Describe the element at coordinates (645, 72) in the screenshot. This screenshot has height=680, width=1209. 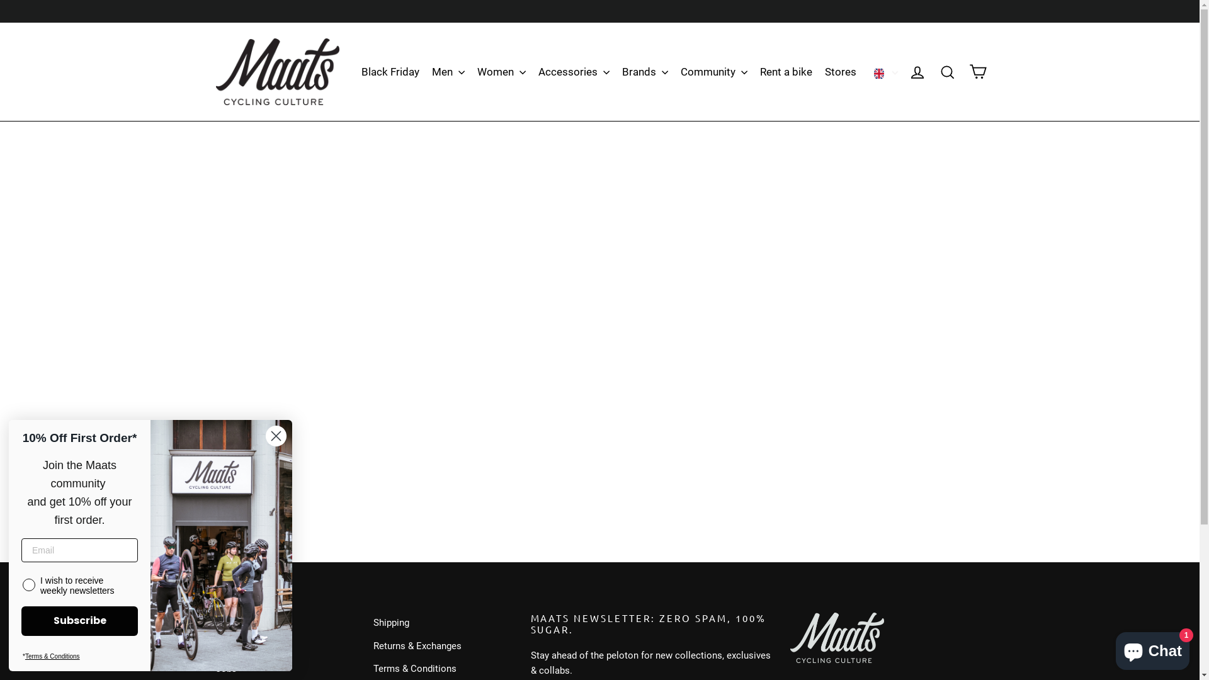
I see `Brands` at that location.